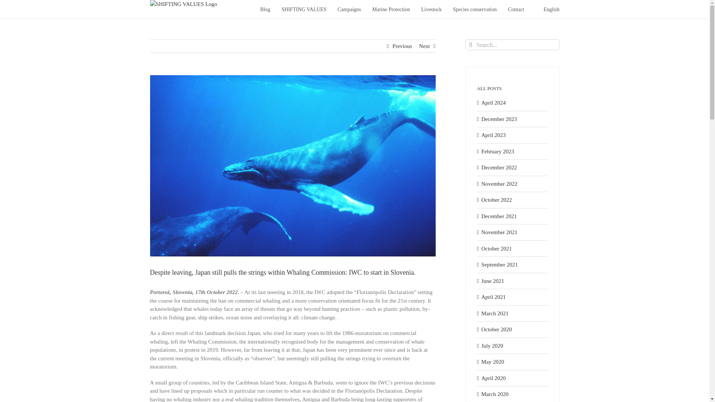  Describe the element at coordinates (391, 9) in the screenshot. I see `Marine Protection` at that location.